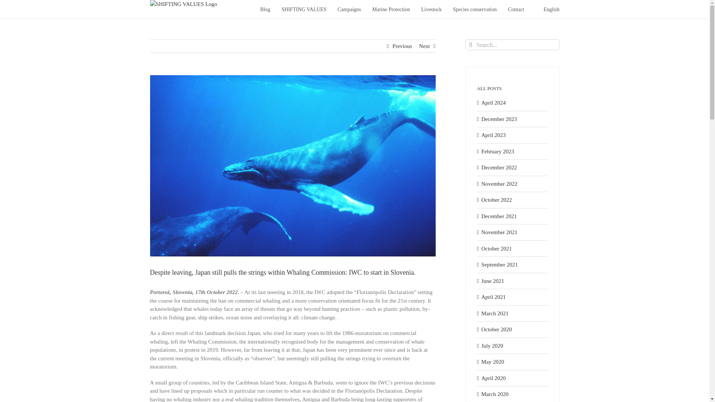  Describe the element at coordinates (391, 9) in the screenshot. I see `Marine Protection` at that location.